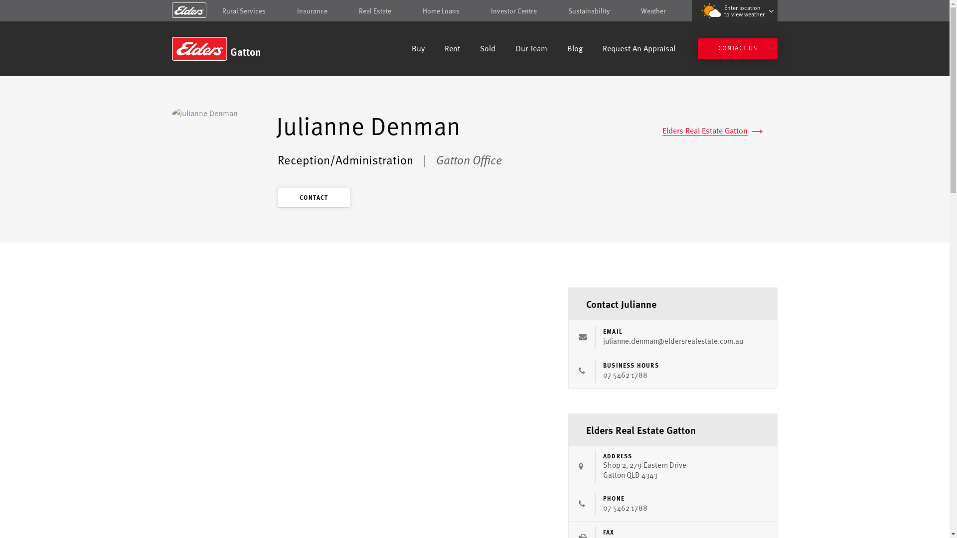 This screenshot has width=957, height=538. Describe the element at coordinates (713, 131) in the screenshot. I see `Elders Real Estate Gatton` at that location.